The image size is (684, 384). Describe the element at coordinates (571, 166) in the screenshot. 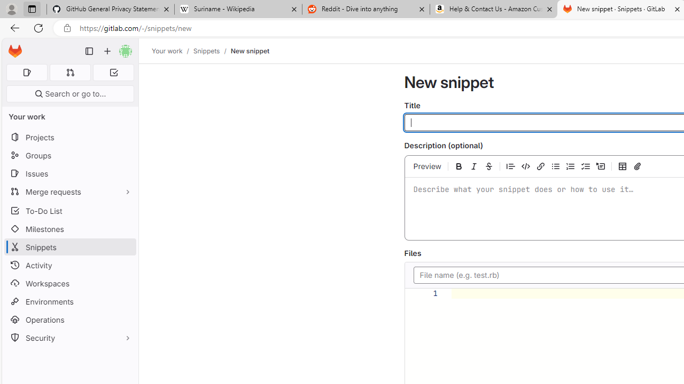

I see `Add a numbered list` at that location.